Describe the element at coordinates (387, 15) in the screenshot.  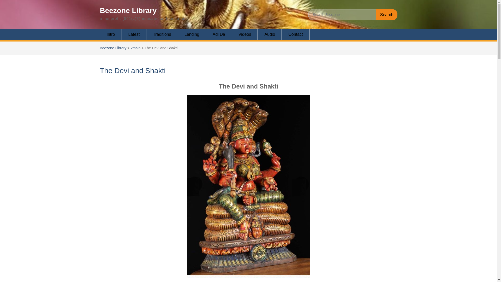
I see `Search` at that location.